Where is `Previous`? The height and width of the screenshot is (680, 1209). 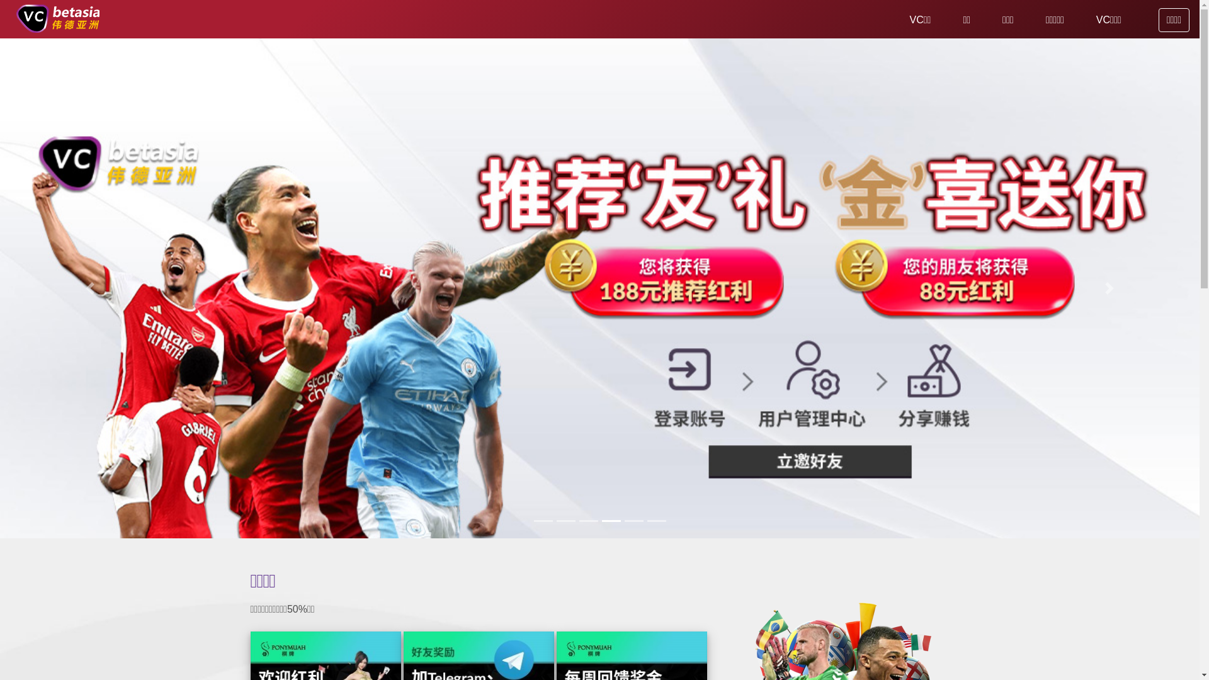 Previous is located at coordinates (90, 288).